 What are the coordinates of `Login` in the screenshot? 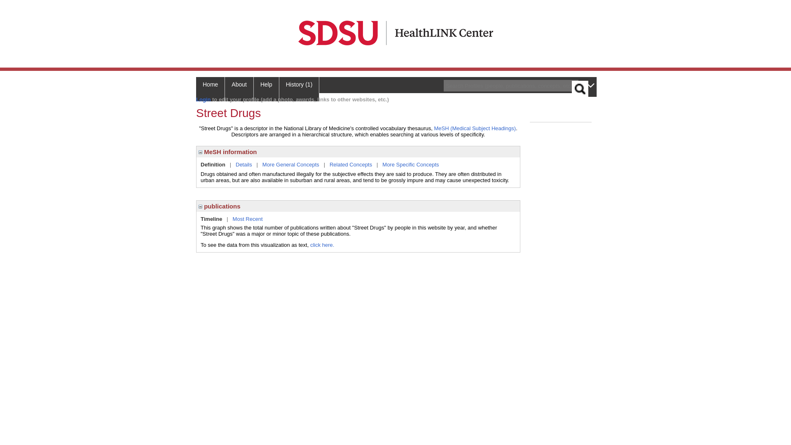 It's located at (203, 100).